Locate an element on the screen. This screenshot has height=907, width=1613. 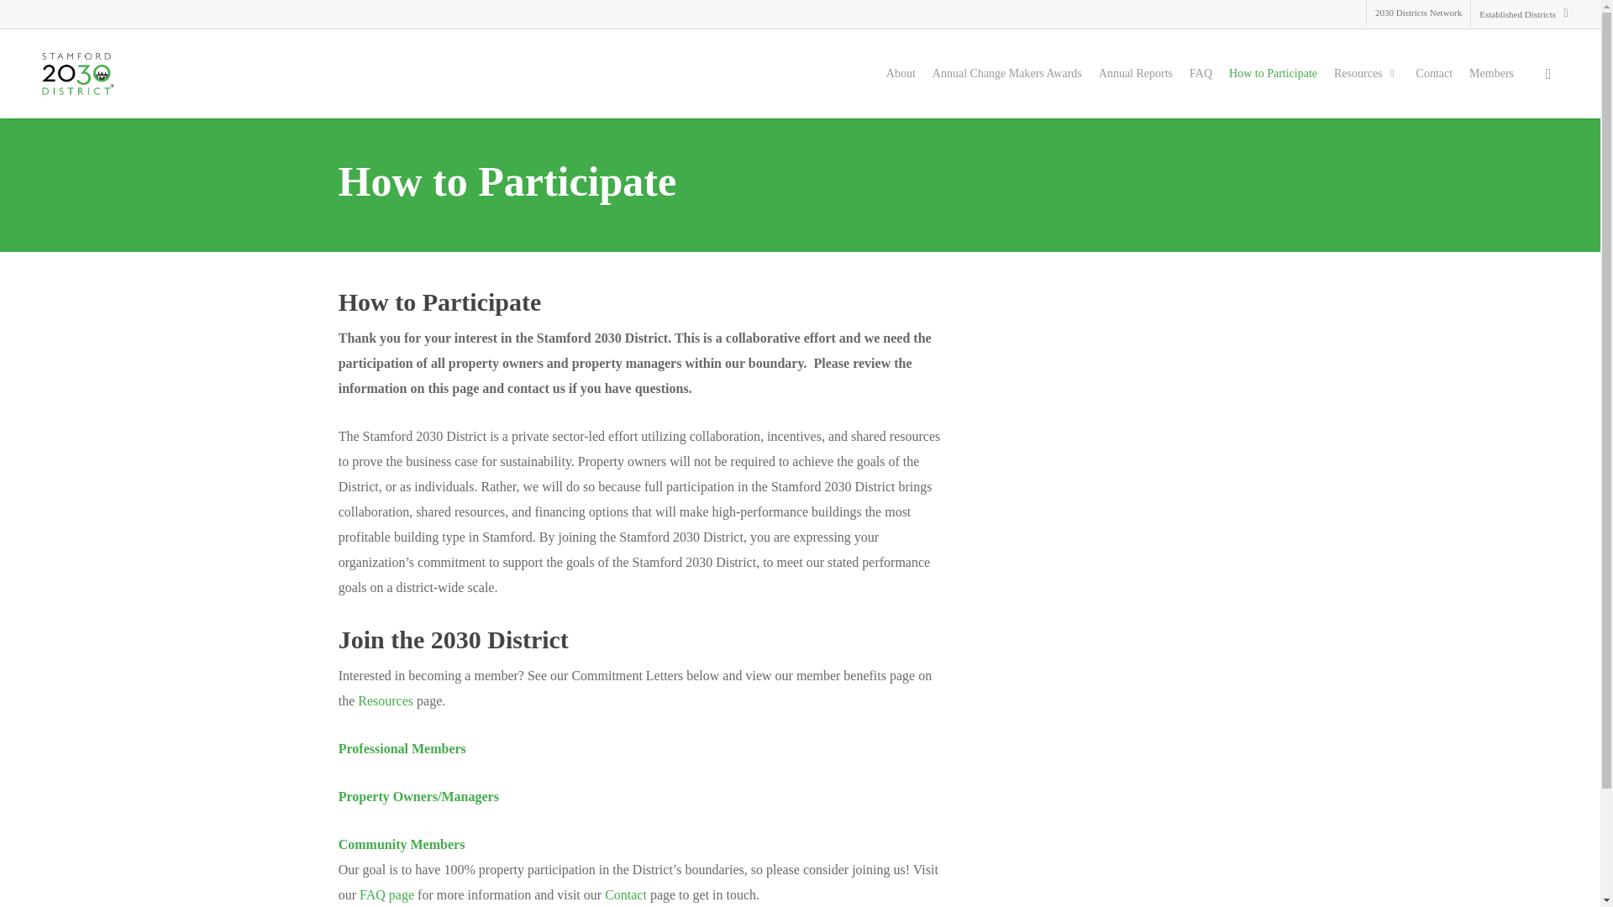
Annual Change Makers Awards is located at coordinates (1006, 74).